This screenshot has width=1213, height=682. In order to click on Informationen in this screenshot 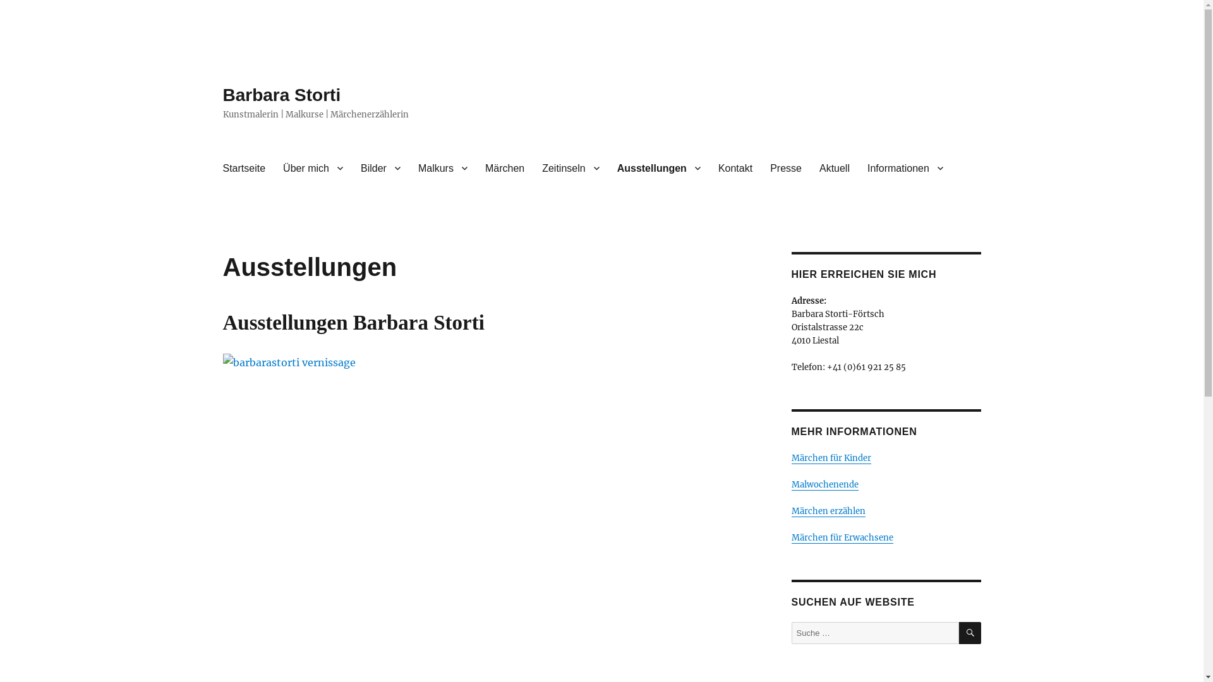, I will do `click(905, 168)`.